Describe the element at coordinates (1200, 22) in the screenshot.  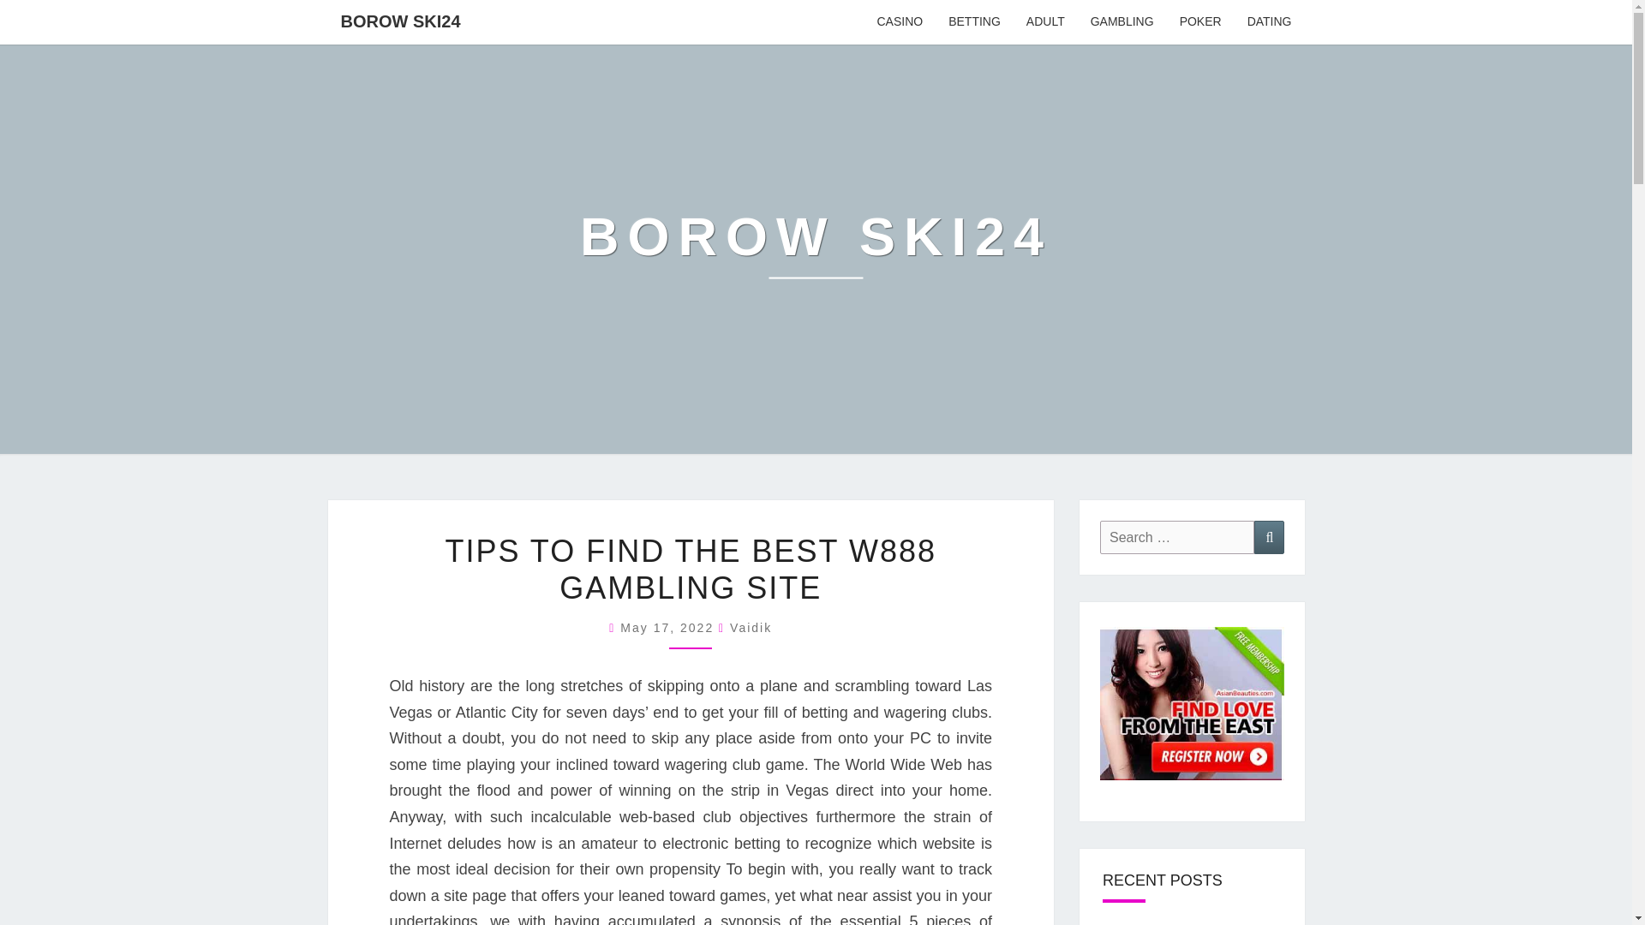
I see `POKER` at that location.